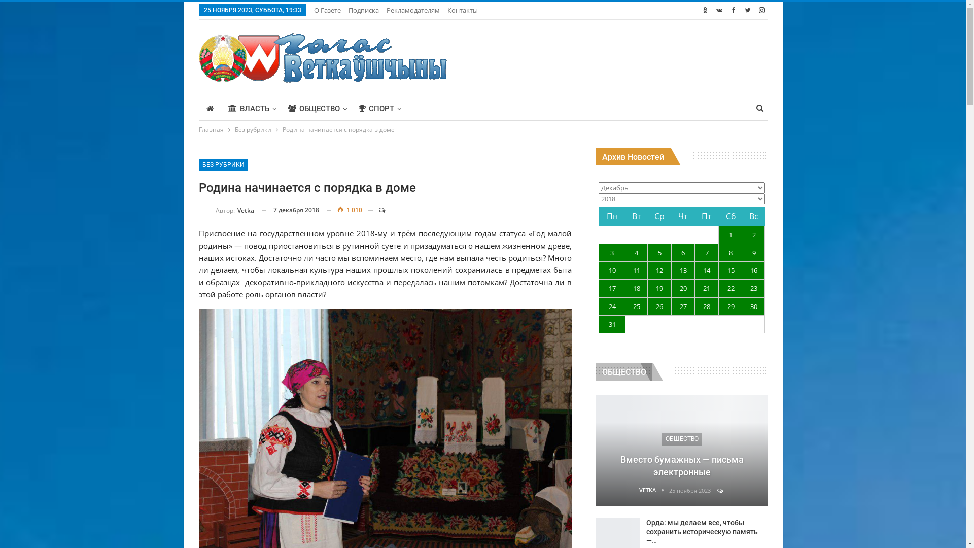 The height and width of the screenshot is (548, 974). Describe the element at coordinates (636, 306) in the screenshot. I see `25` at that location.